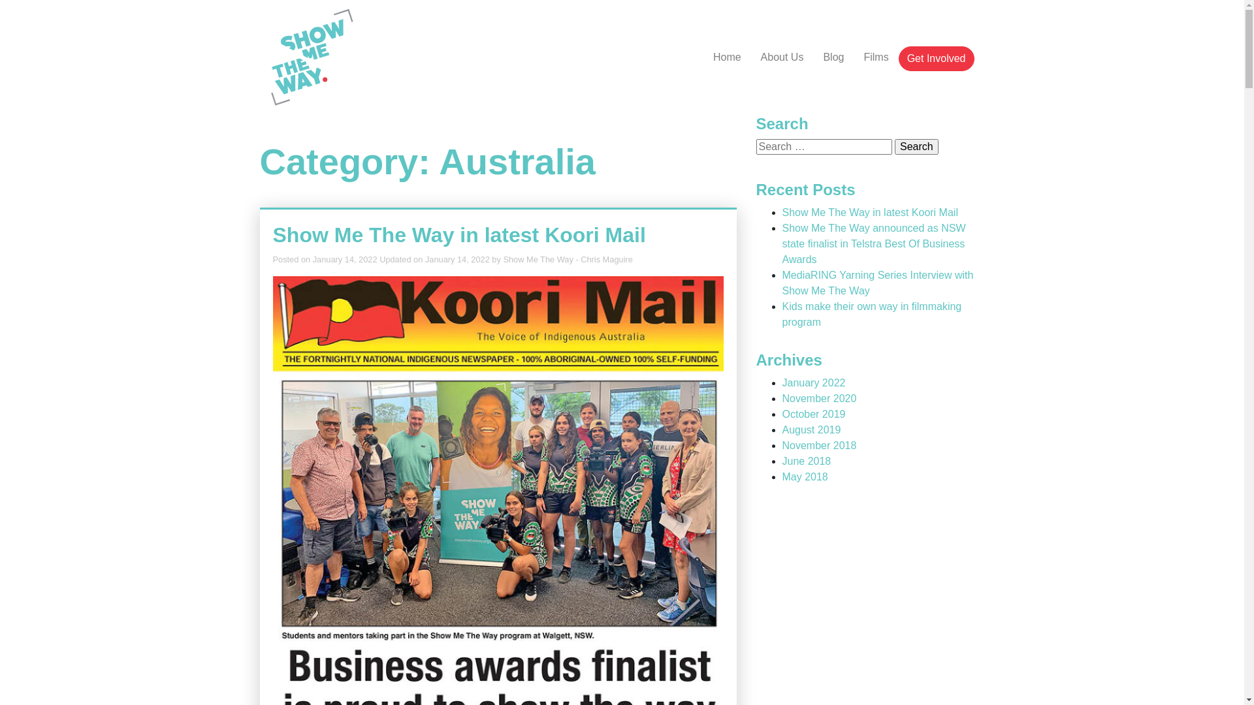  What do you see at coordinates (814, 383) in the screenshot?
I see `January 2022` at bounding box center [814, 383].